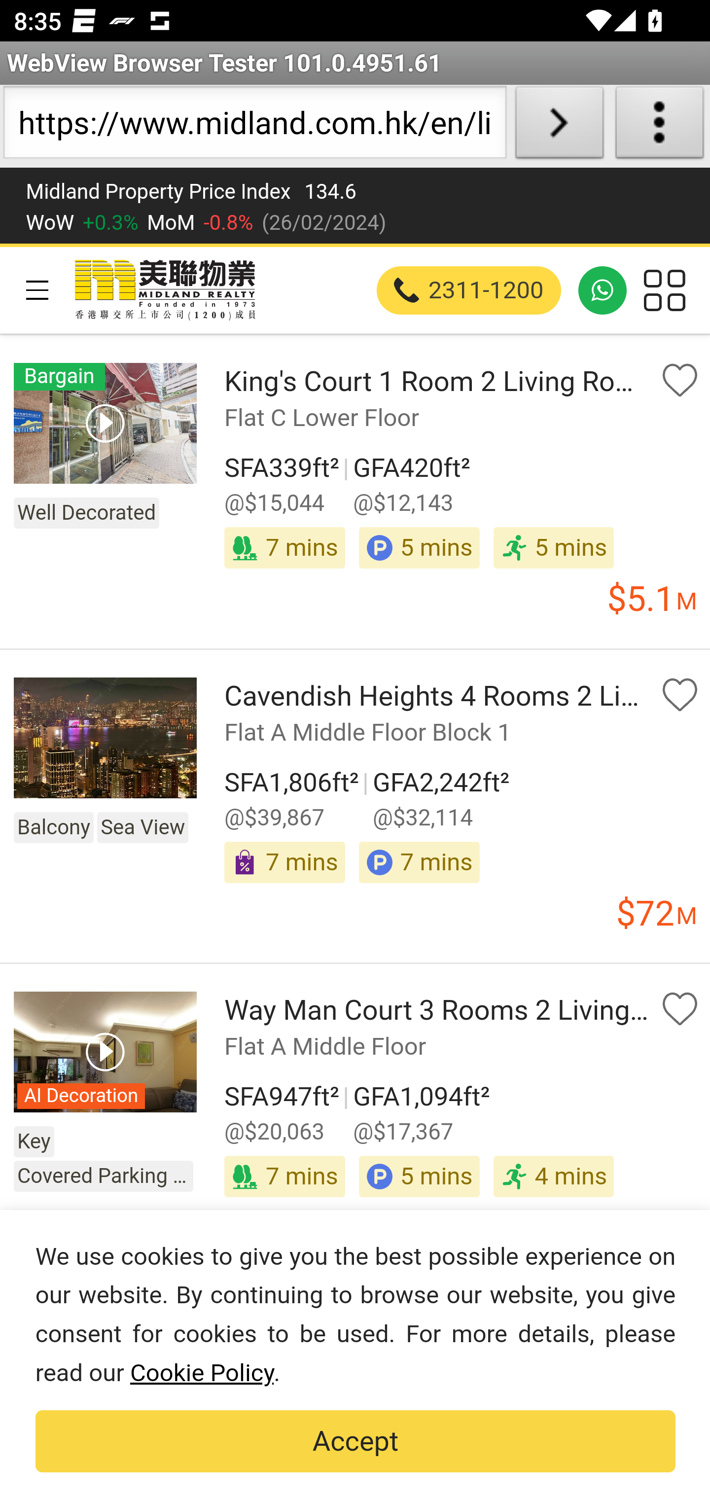 The image size is (710, 1499). I want to click on Cookie Policy, so click(201, 1374).